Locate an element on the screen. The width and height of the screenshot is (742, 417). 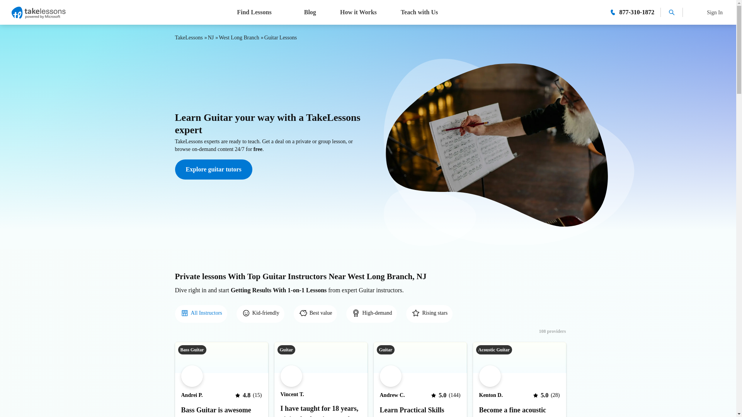
Best value is located at coordinates (315, 314).